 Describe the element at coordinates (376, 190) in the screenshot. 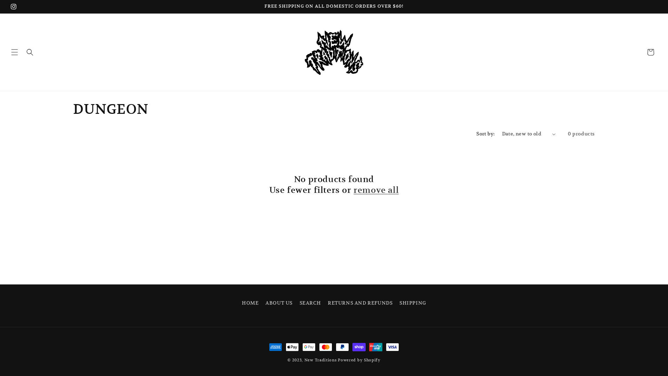

I see `remove all` at that location.